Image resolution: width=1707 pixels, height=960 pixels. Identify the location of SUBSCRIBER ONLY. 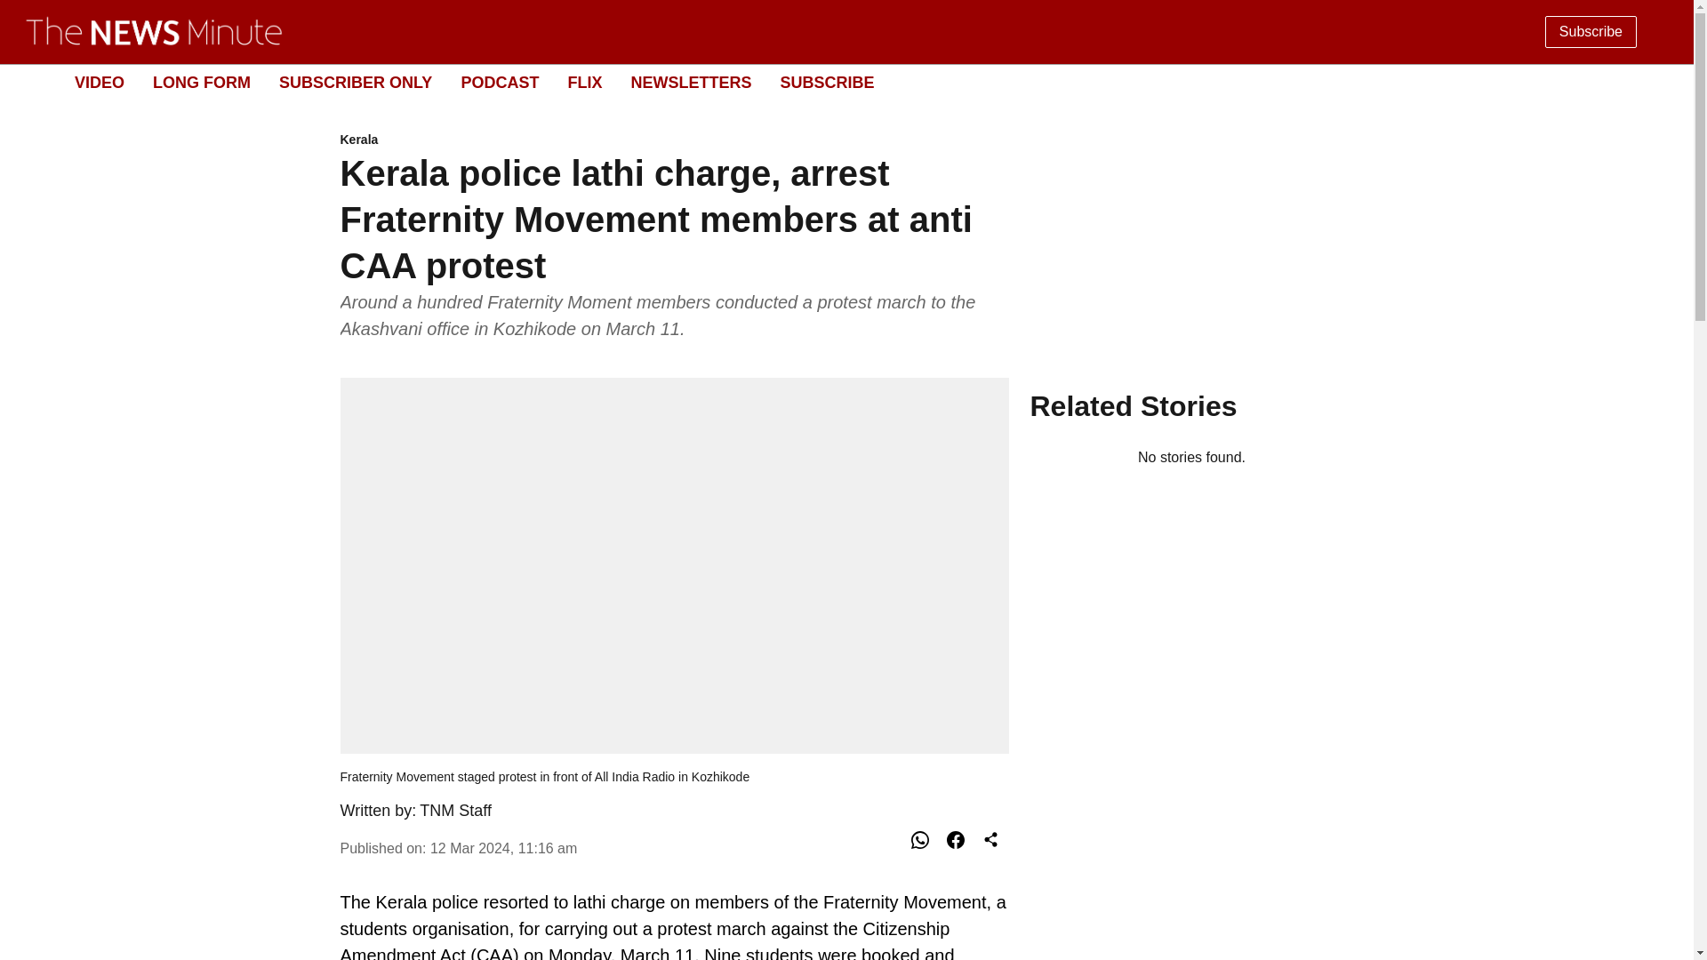
(356, 82).